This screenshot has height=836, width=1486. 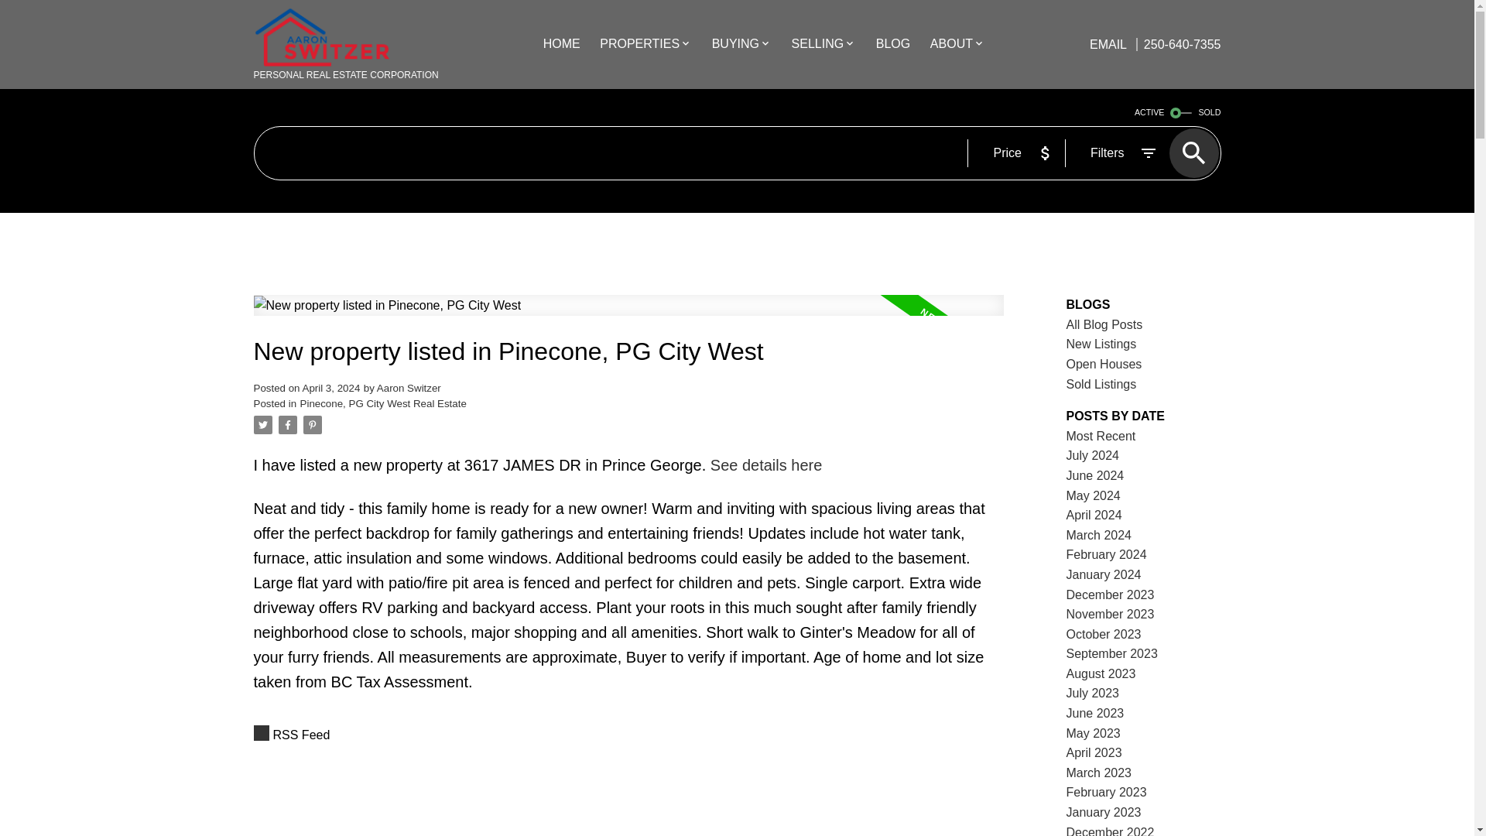 What do you see at coordinates (628, 735) in the screenshot?
I see `RSS` at bounding box center [628, 735].